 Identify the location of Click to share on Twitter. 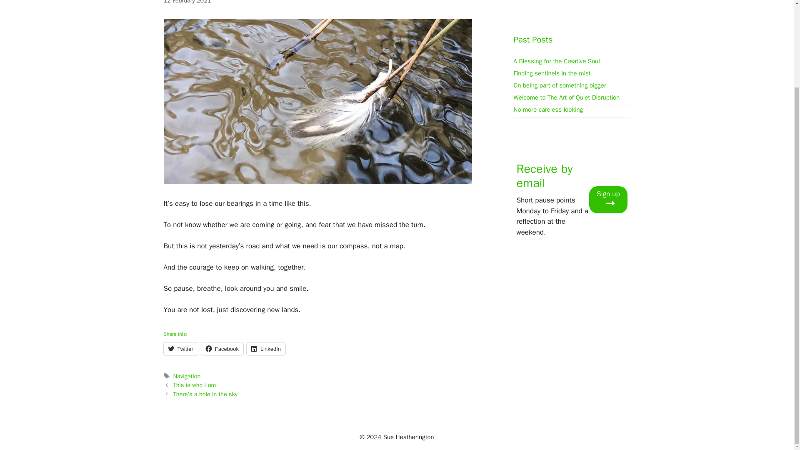
(180, 348).